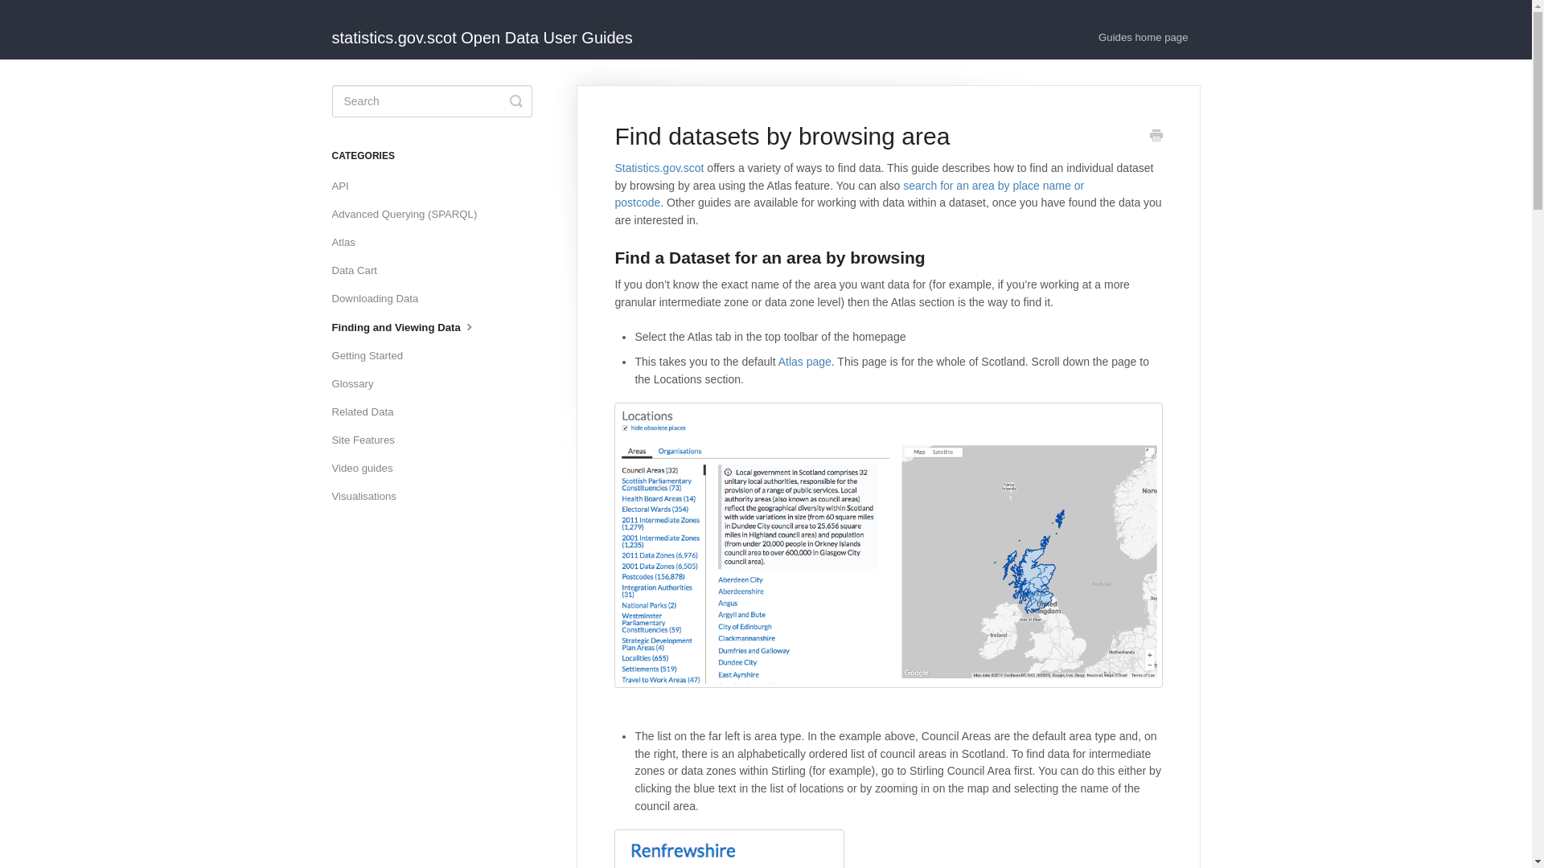 The width and height of the screenshot is (1544, 868). What do you see at coordinates (358, 384) in the screenshot?
I see `Glossary` at bounding box center [358, 384].